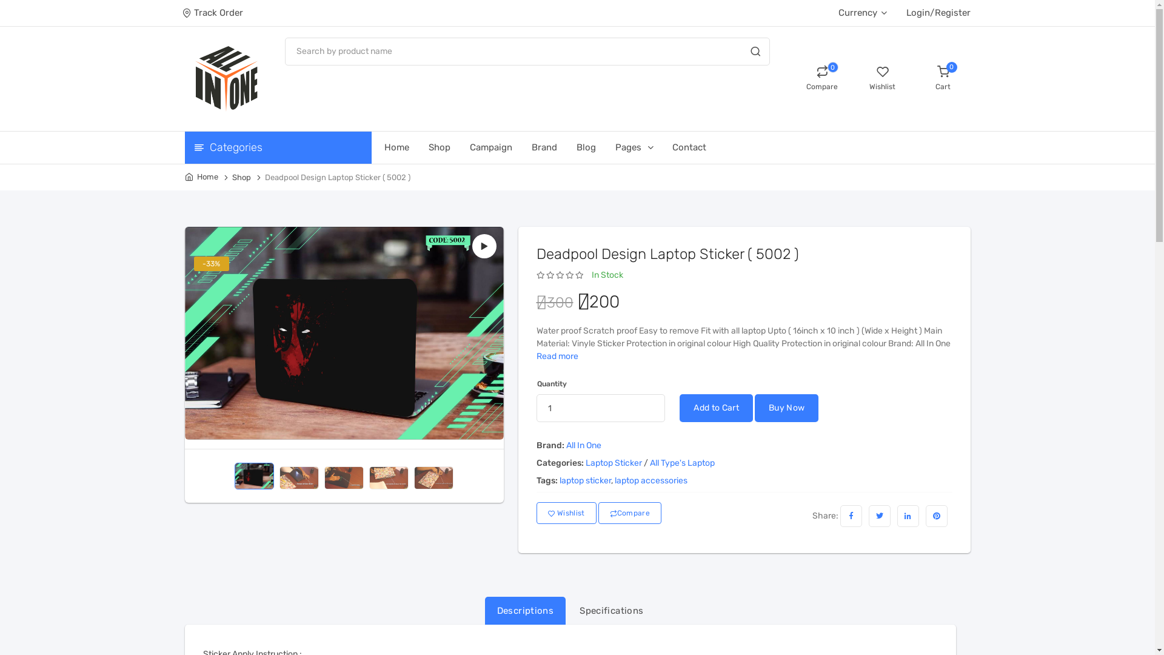  Describe the element at coordinates (643, 147) in the screenshot. I see `Pages` at that location.